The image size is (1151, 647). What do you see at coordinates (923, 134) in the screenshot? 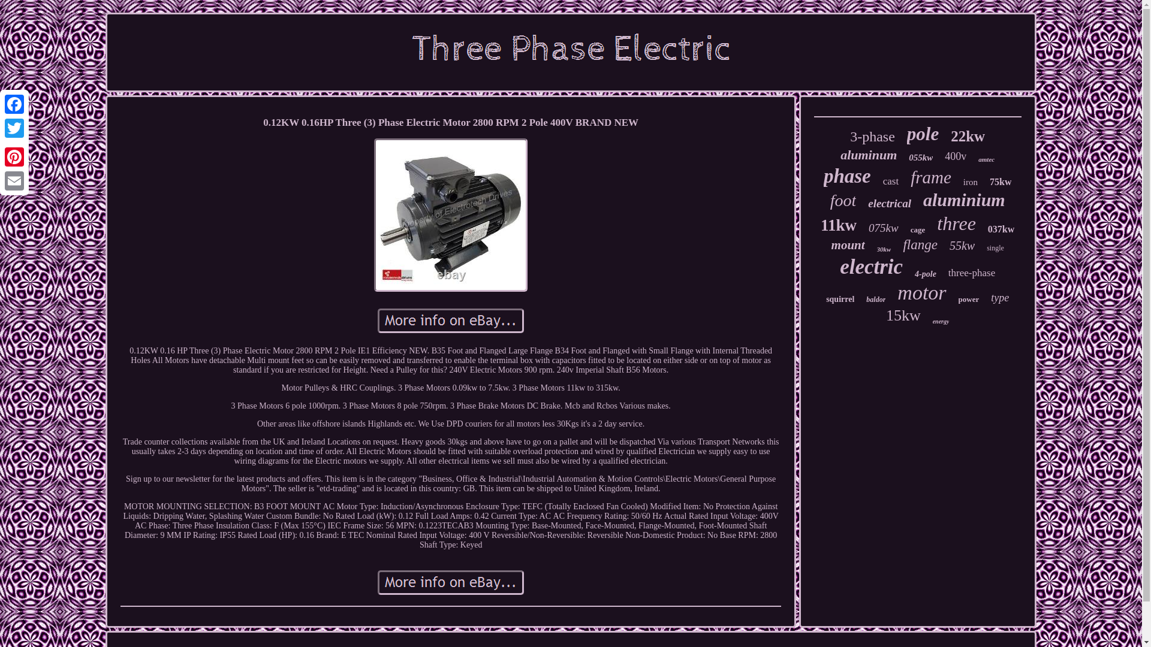
I see `pole` at bounding box center [923, 134].